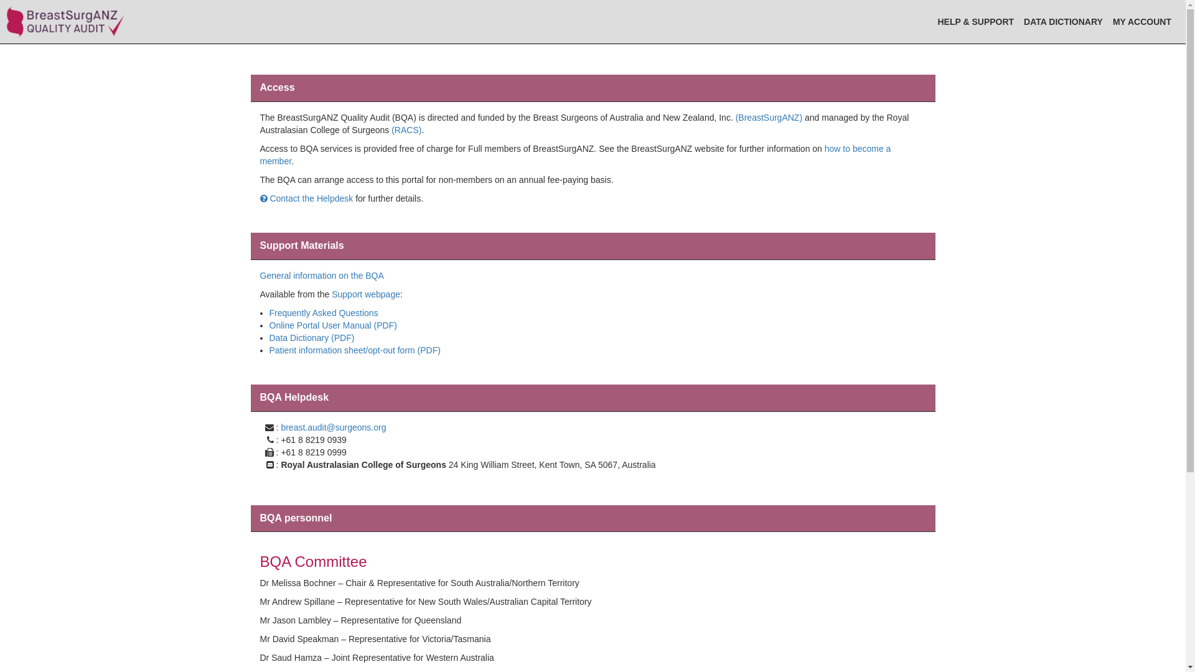 This screenshot has height=672, width=1195. Describe the element at coordinates (322, 276) in the screenshot. I see `General information on the BQA` at that location.